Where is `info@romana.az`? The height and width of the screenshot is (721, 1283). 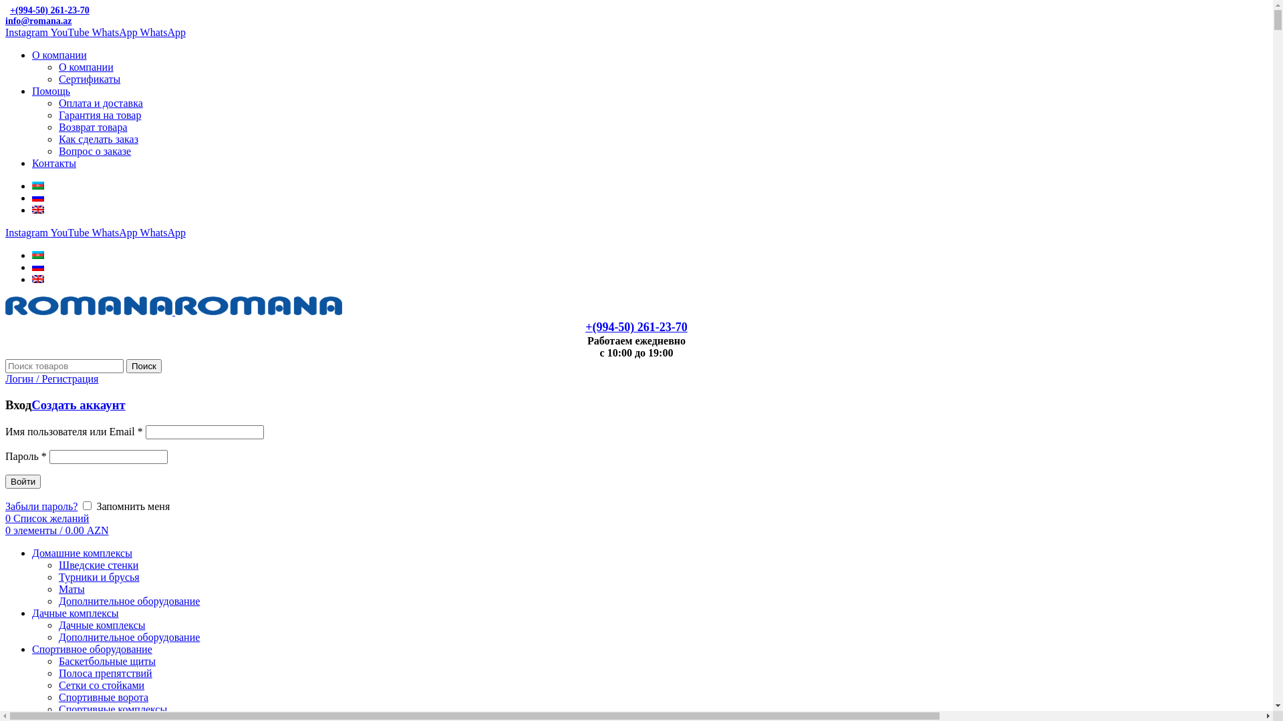
info@romana.az is located at coordinates (39, 21).